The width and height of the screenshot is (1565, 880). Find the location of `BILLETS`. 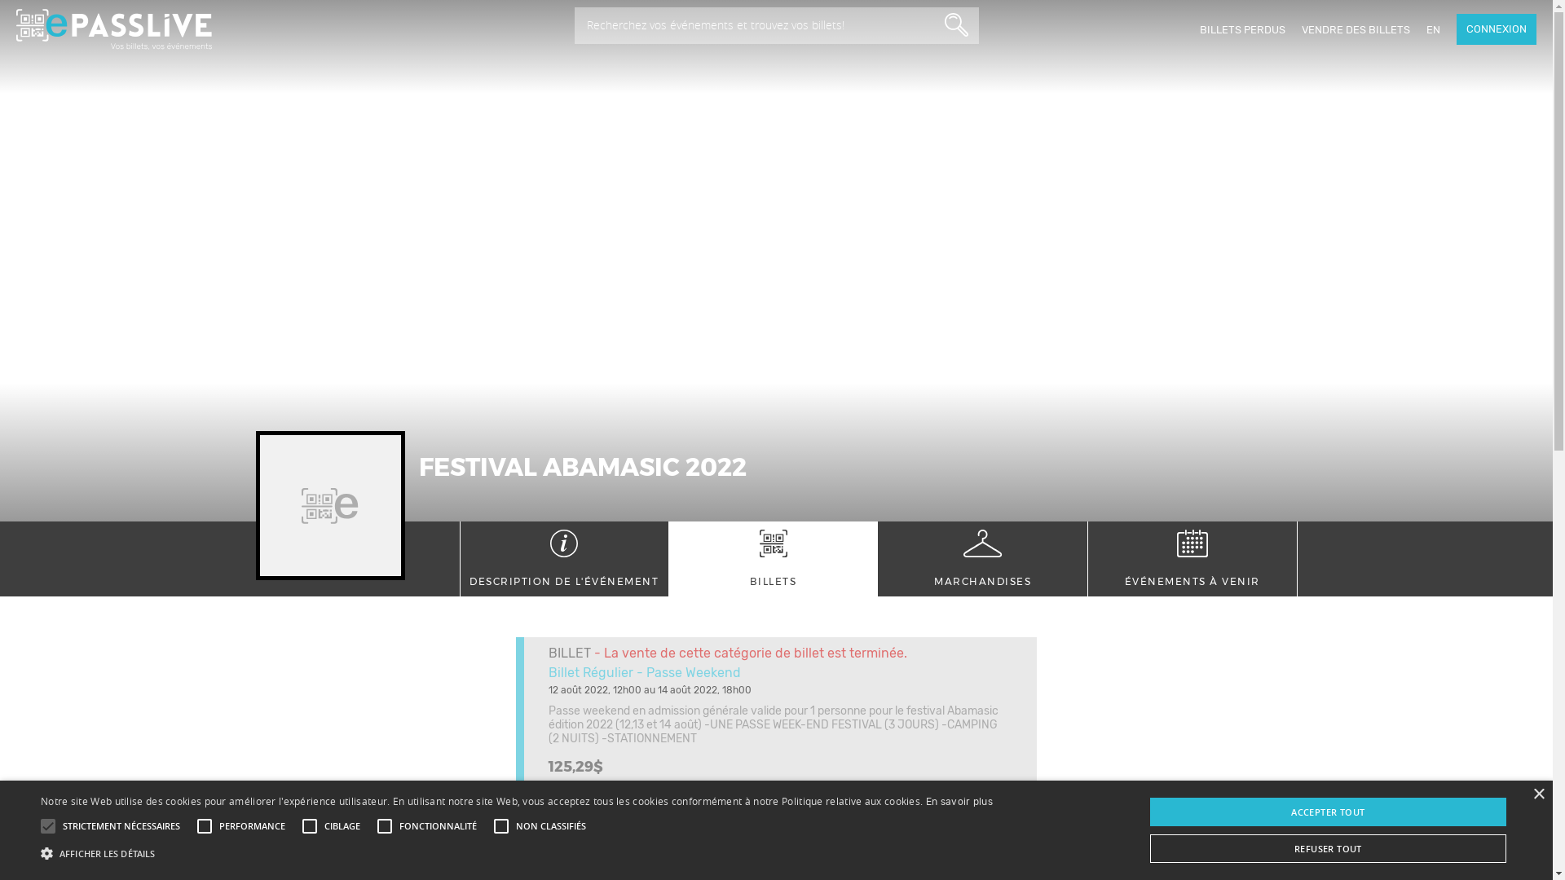

BILLETS is located at coordinates (773, 559).